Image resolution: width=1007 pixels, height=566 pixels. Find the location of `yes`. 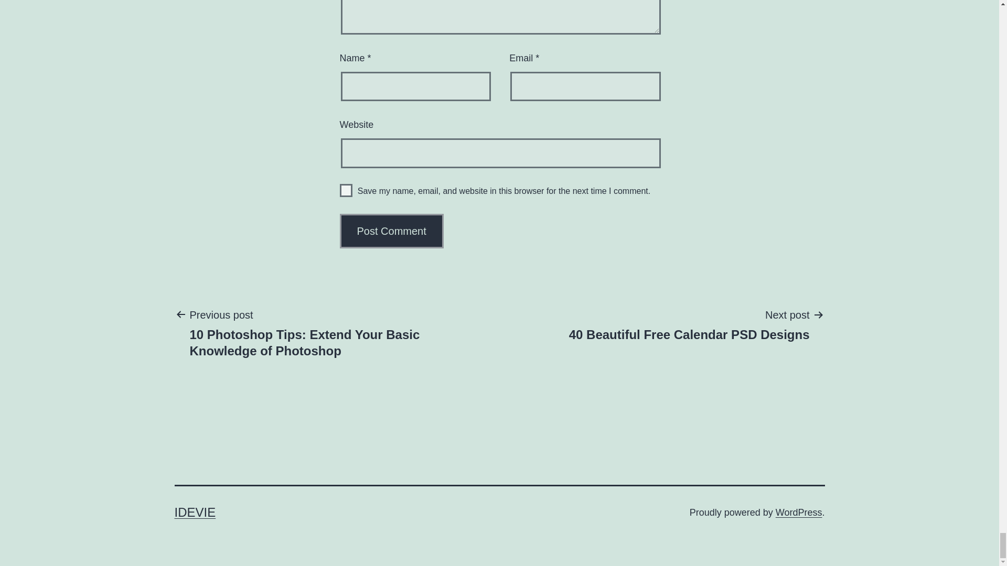

yes is located at coordinates (346, 190).